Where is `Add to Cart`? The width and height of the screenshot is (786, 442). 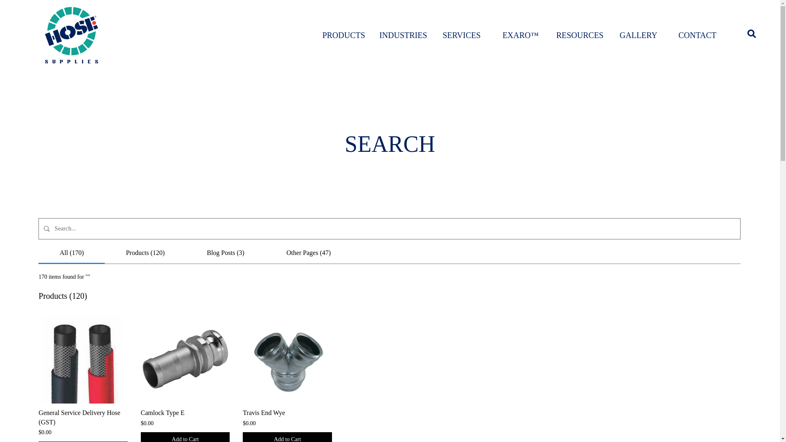 Add to Cart is located at coordinates (185, 437).